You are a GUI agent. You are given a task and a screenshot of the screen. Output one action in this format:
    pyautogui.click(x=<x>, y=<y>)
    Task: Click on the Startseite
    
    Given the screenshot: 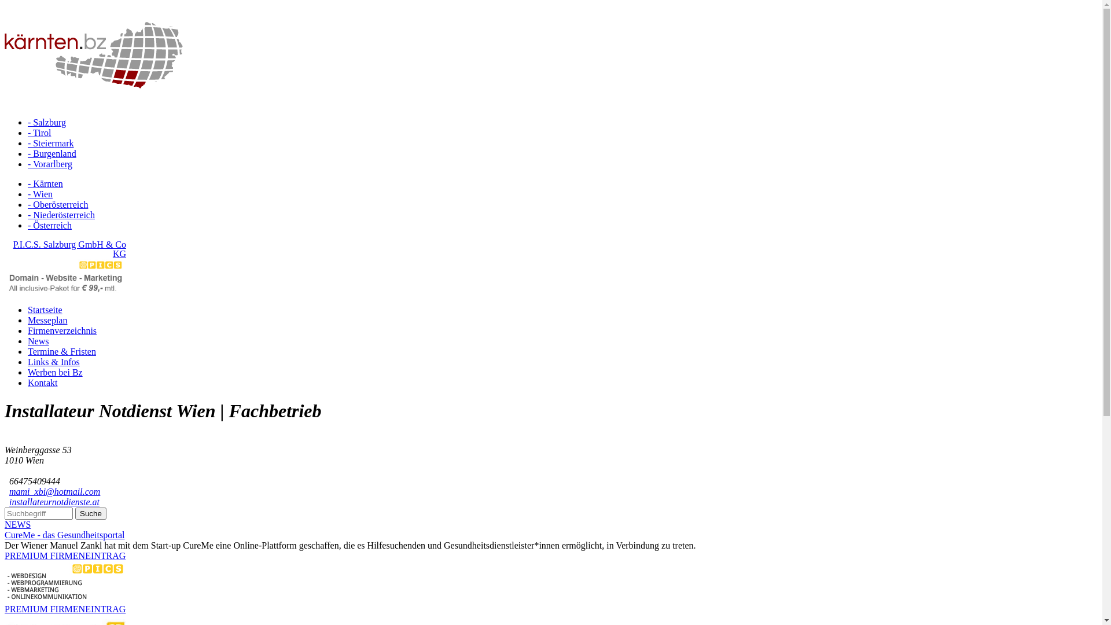 What is the action you would take?
    pyautogui.click(x=45, y=310)
    